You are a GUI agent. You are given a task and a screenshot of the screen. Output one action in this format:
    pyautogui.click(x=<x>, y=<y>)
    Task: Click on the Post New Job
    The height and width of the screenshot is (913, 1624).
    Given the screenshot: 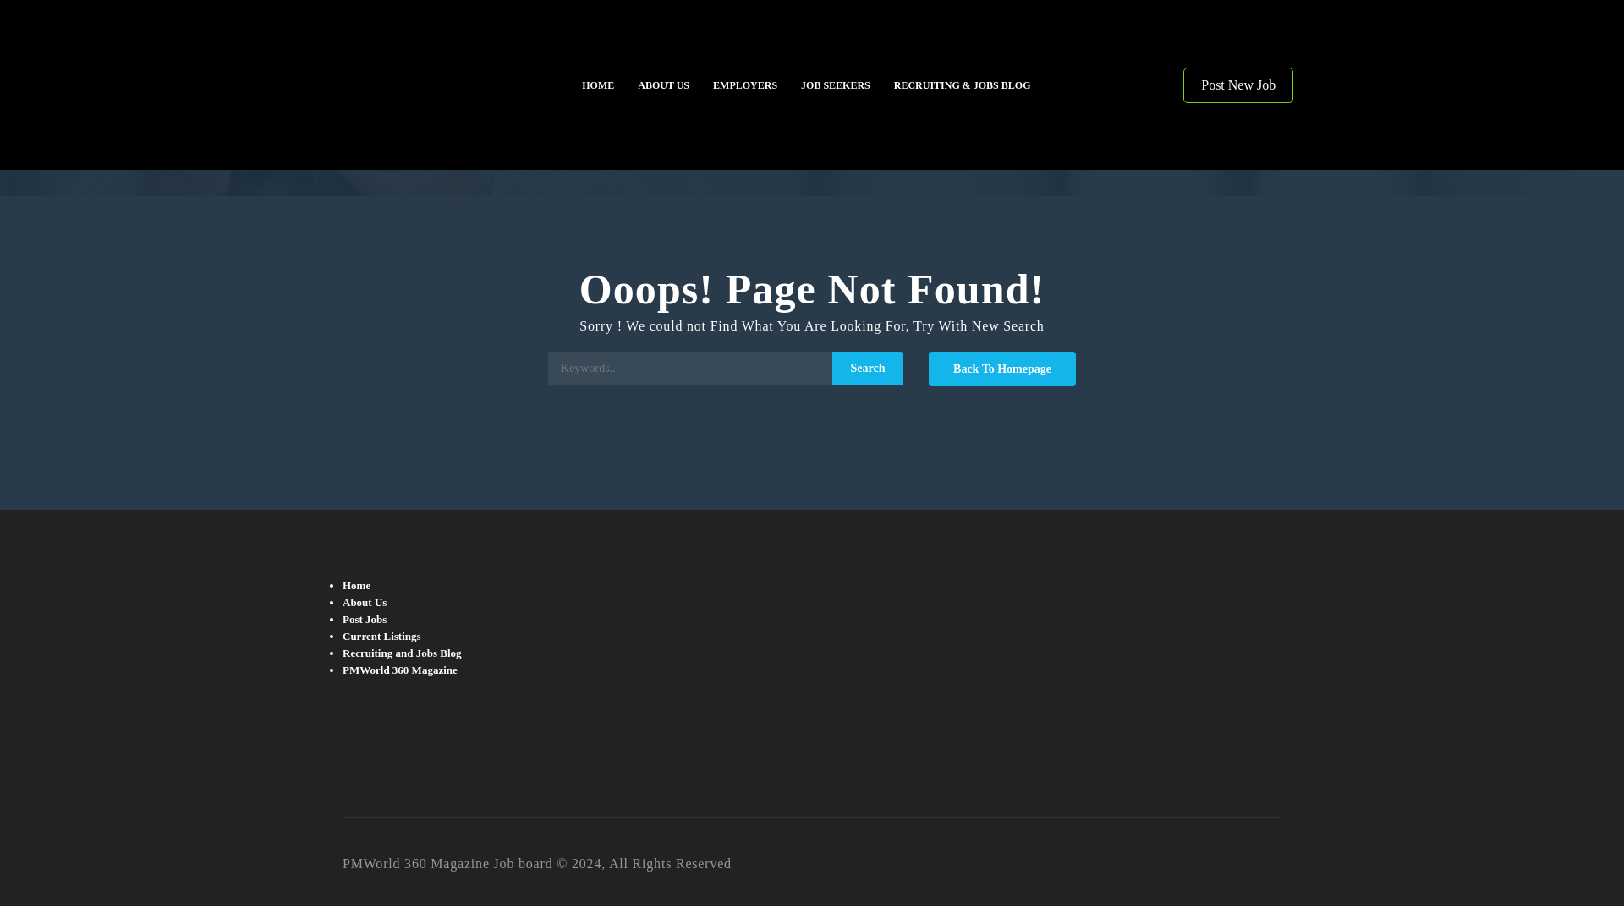 What is the action you would take?
    pyautogui.click(x=1238, y=85)
    